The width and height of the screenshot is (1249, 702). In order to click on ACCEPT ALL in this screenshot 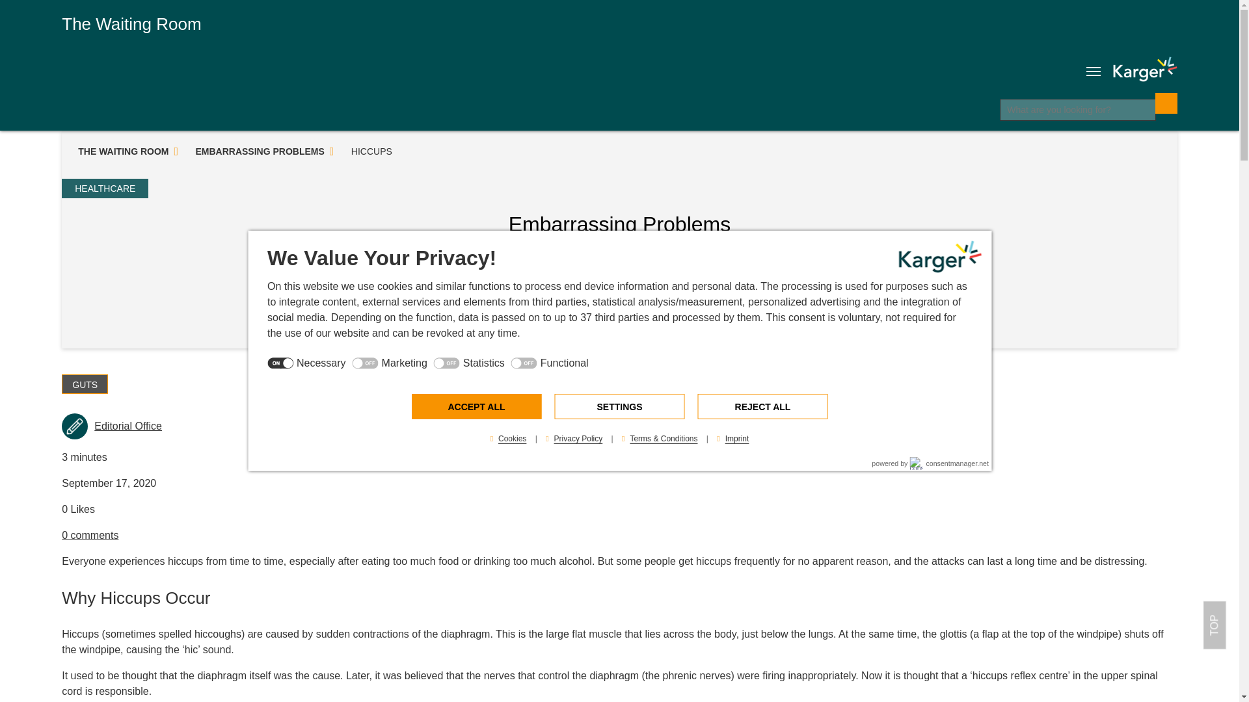, I will do `click(476, 406)`.